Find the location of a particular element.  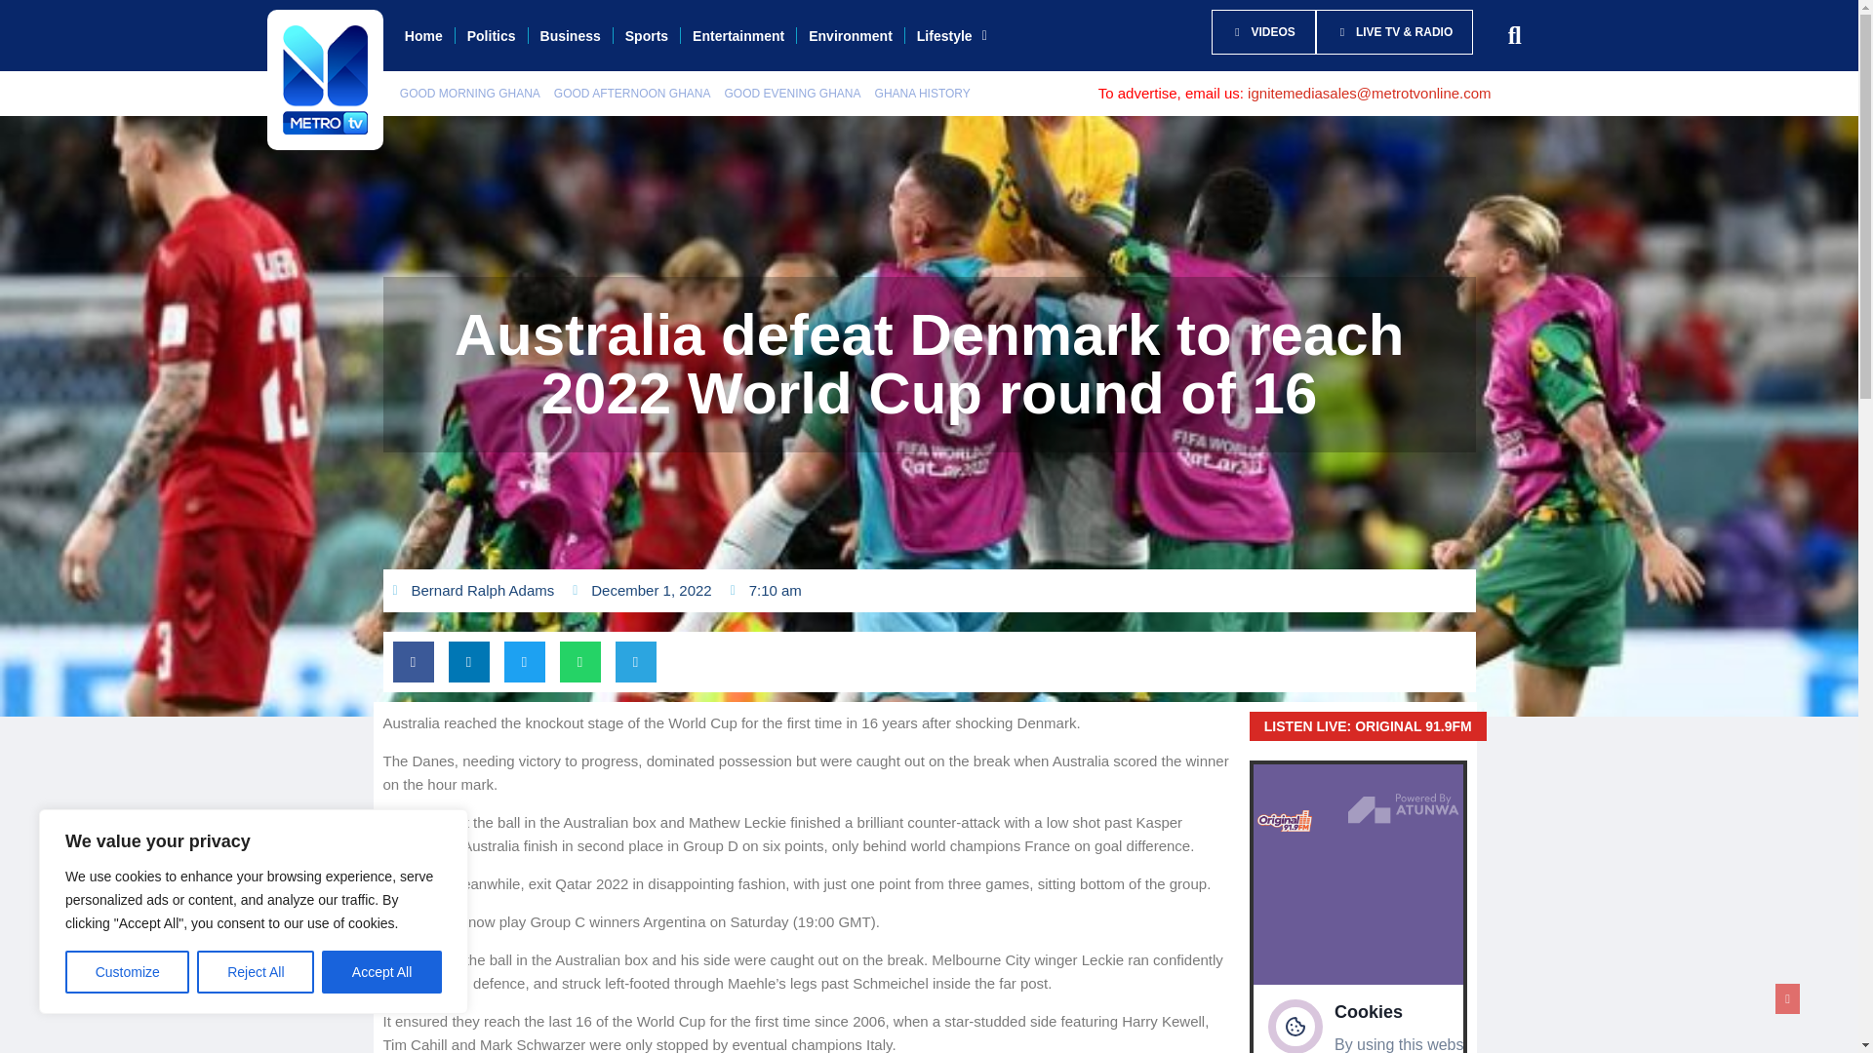

VIDEOS is located at coordinates (1264, 31).